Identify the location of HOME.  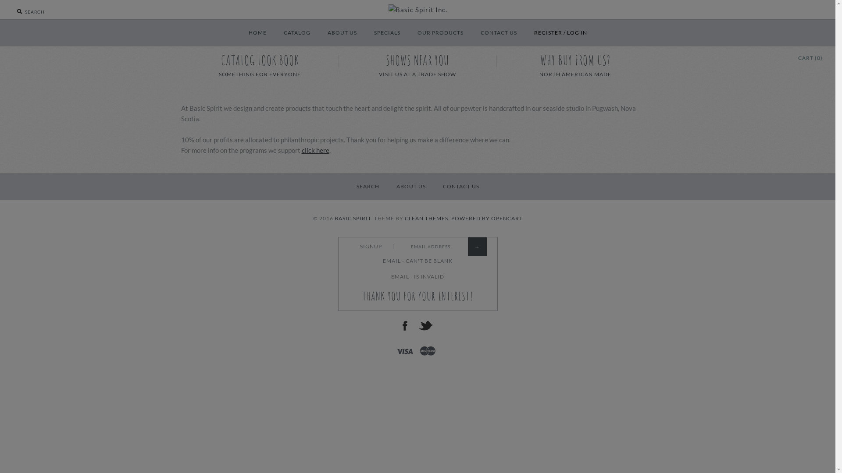
(257, 33).